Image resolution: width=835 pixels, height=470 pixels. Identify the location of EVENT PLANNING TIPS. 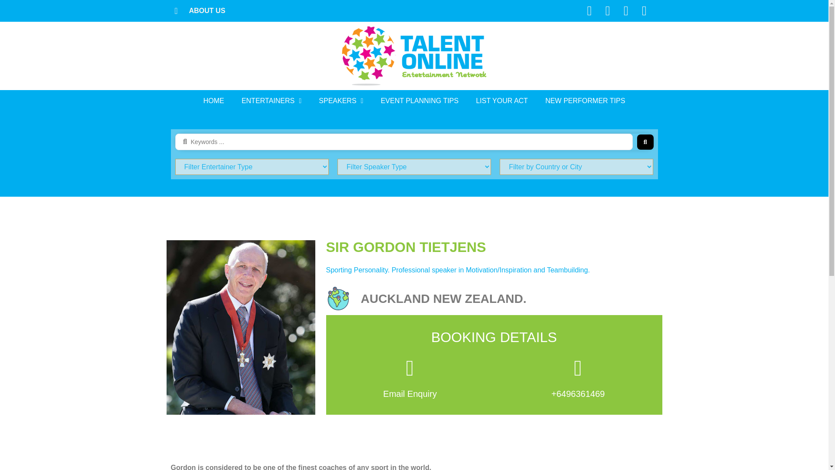
(419, 101).